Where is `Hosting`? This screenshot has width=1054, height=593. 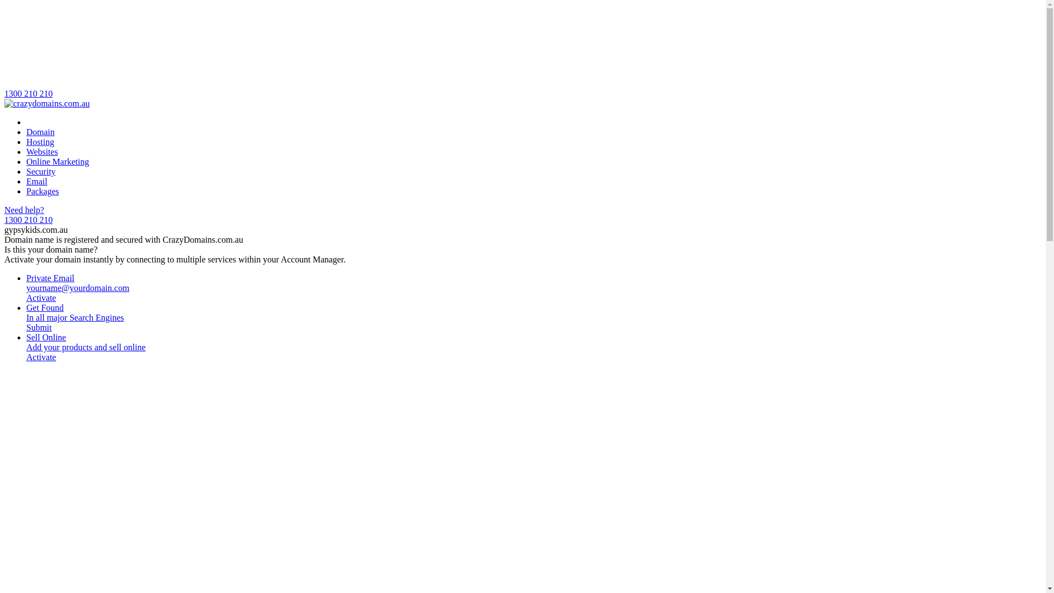 Hosting is located at coordinates (41, 142).